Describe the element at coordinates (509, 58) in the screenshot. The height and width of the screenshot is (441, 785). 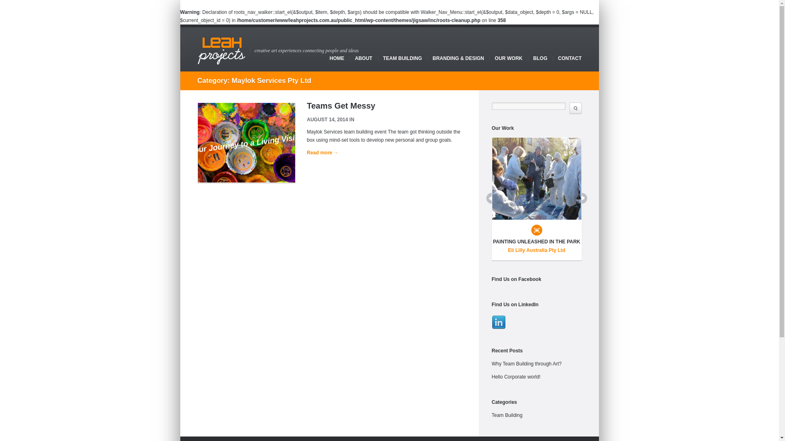
I see `OUR WORK` at that location.